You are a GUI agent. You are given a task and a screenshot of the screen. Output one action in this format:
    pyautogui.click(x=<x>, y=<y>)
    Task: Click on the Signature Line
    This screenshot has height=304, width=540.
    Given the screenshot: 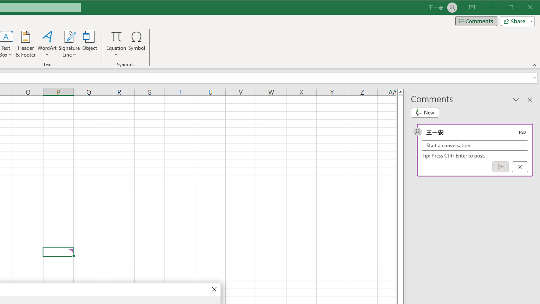 What is the action you would take?
    pyautogui.click(x=69, y=44)
    